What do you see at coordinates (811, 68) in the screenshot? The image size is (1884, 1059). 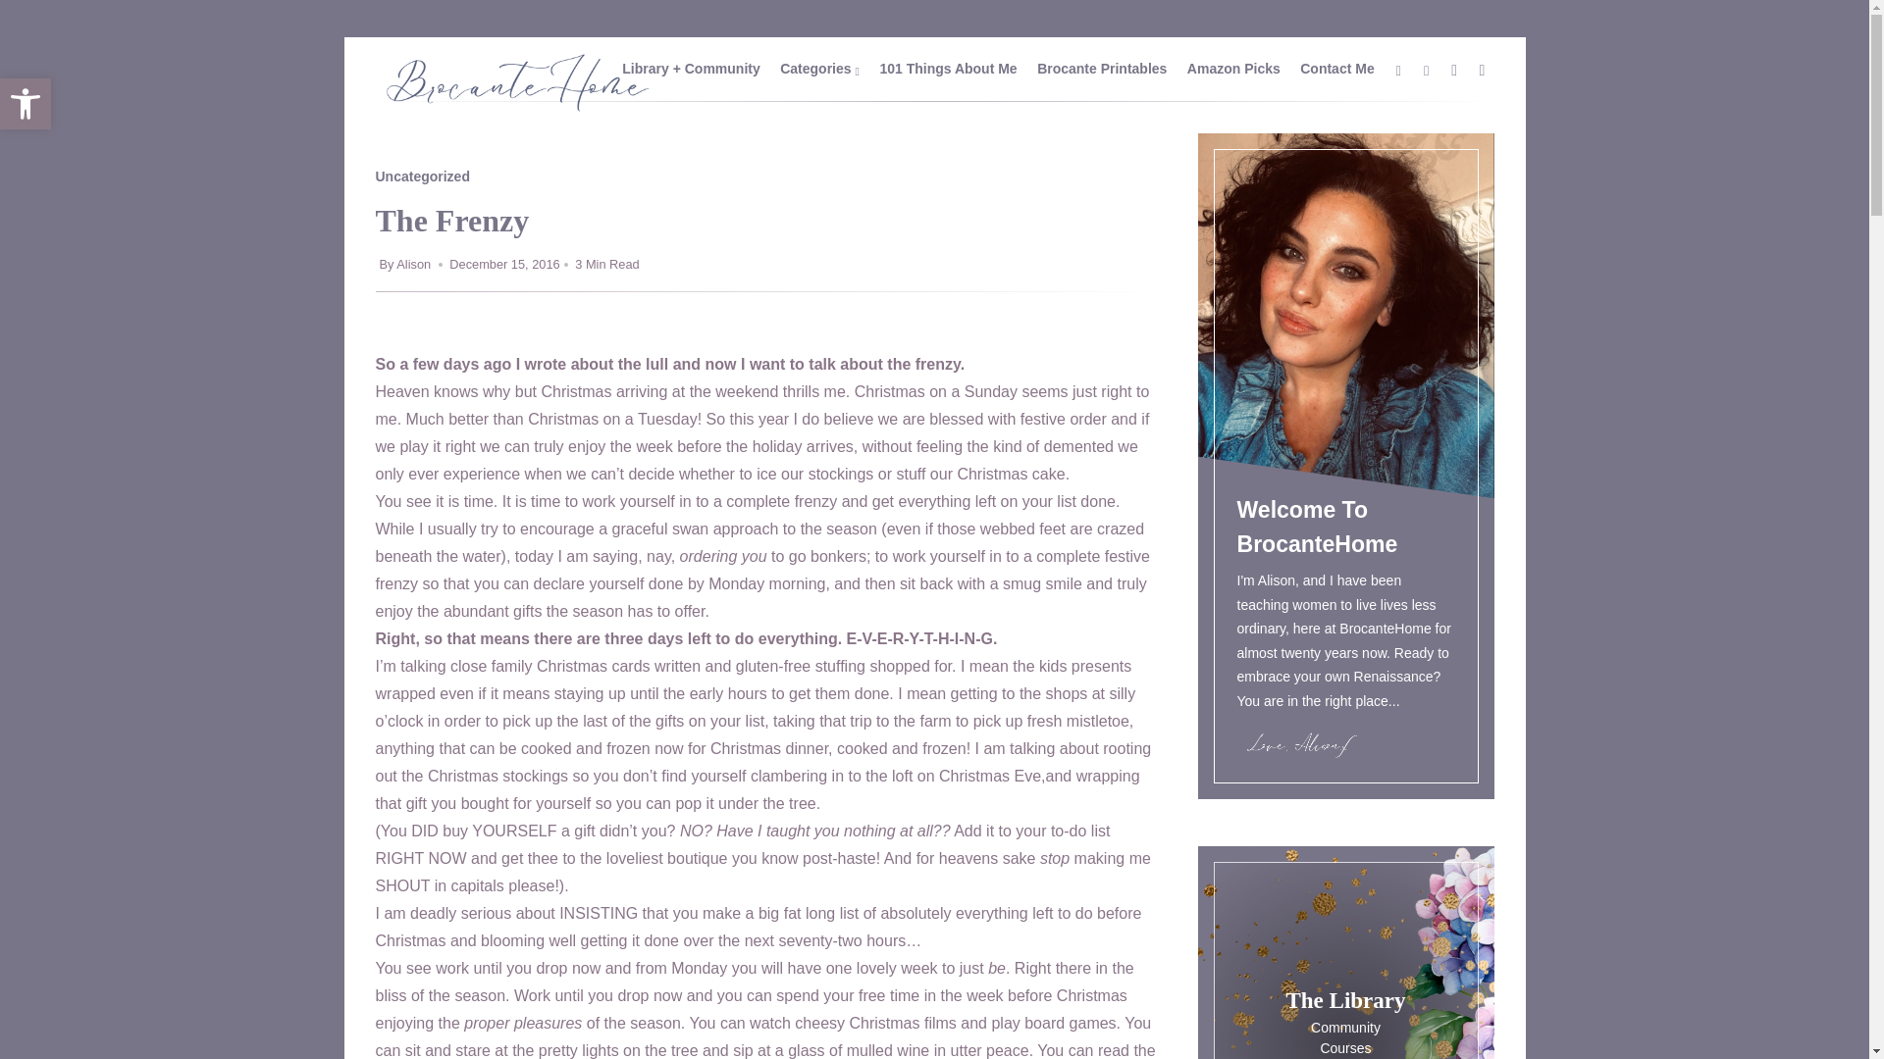 I see `Categories` at bounding box center [811, 68].